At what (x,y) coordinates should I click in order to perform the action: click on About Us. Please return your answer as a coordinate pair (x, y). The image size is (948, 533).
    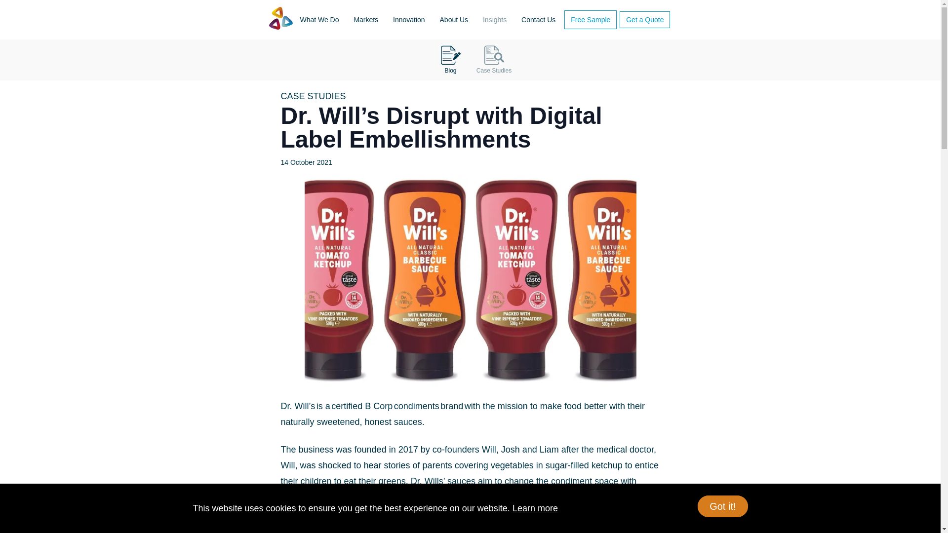
    Looking at the image, I should click on (454, 20).